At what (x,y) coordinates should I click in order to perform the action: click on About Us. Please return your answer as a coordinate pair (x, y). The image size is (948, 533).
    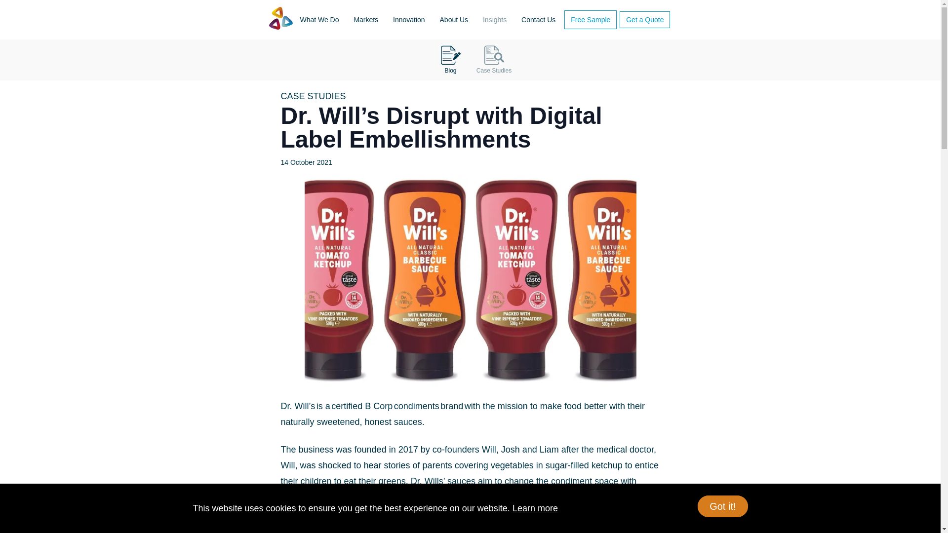
    Looking at the image, I should click on (454, 20).